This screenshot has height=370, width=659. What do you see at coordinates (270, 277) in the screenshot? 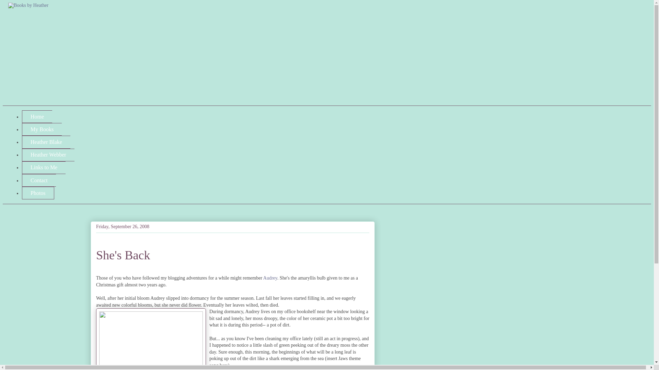
I see `Audrey` at bounding box center [270, 277].